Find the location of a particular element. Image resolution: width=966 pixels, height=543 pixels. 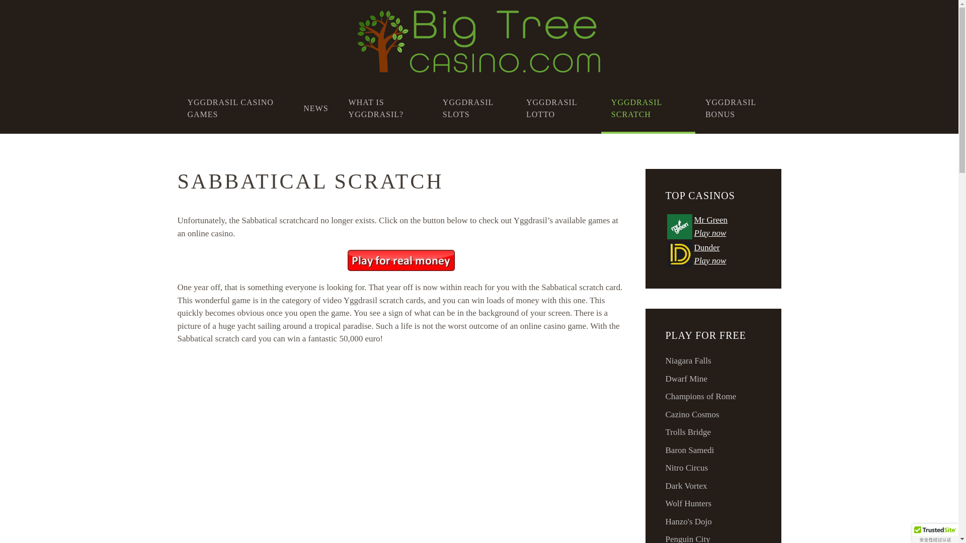

WHAT IS YGGDRASIL? is located at coordinates (385, 109).